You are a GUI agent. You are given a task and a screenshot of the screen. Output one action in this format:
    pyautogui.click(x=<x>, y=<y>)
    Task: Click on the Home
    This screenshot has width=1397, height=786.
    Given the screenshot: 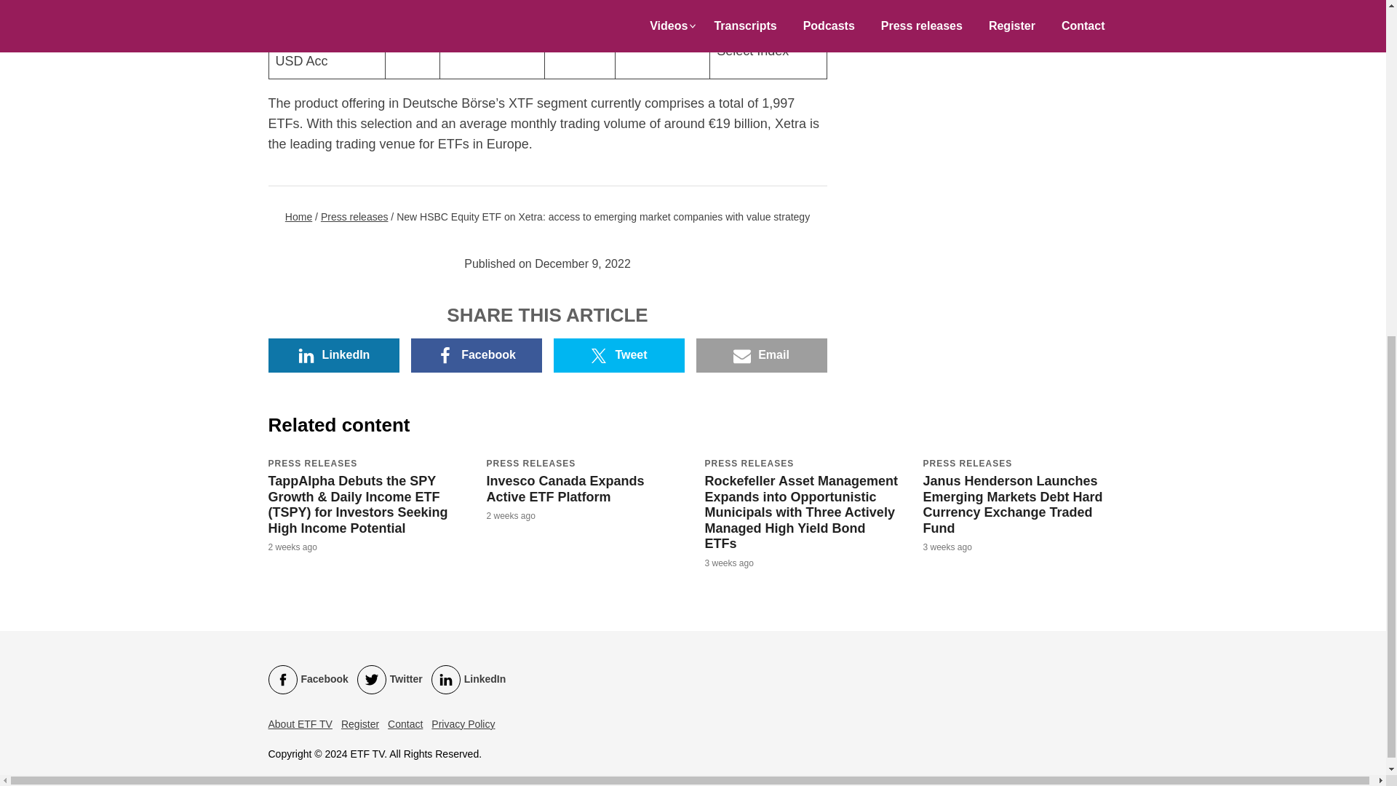 What is the action you would take?
    pyautogui.click(x=298, y=217)
    